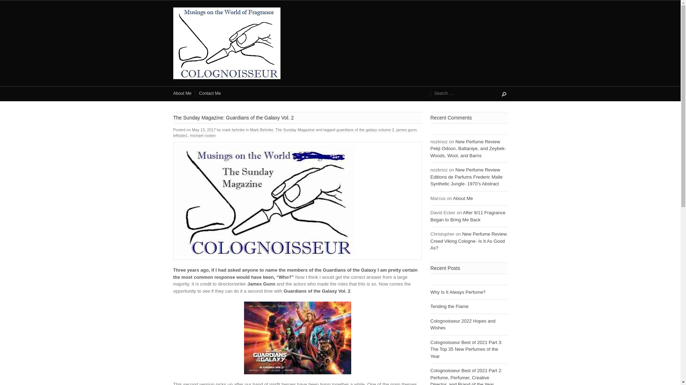 Image resolution: width=686 pixels, height=385 pixels. I want to click on Why Is It Always Perfume?, so click(458, 292).